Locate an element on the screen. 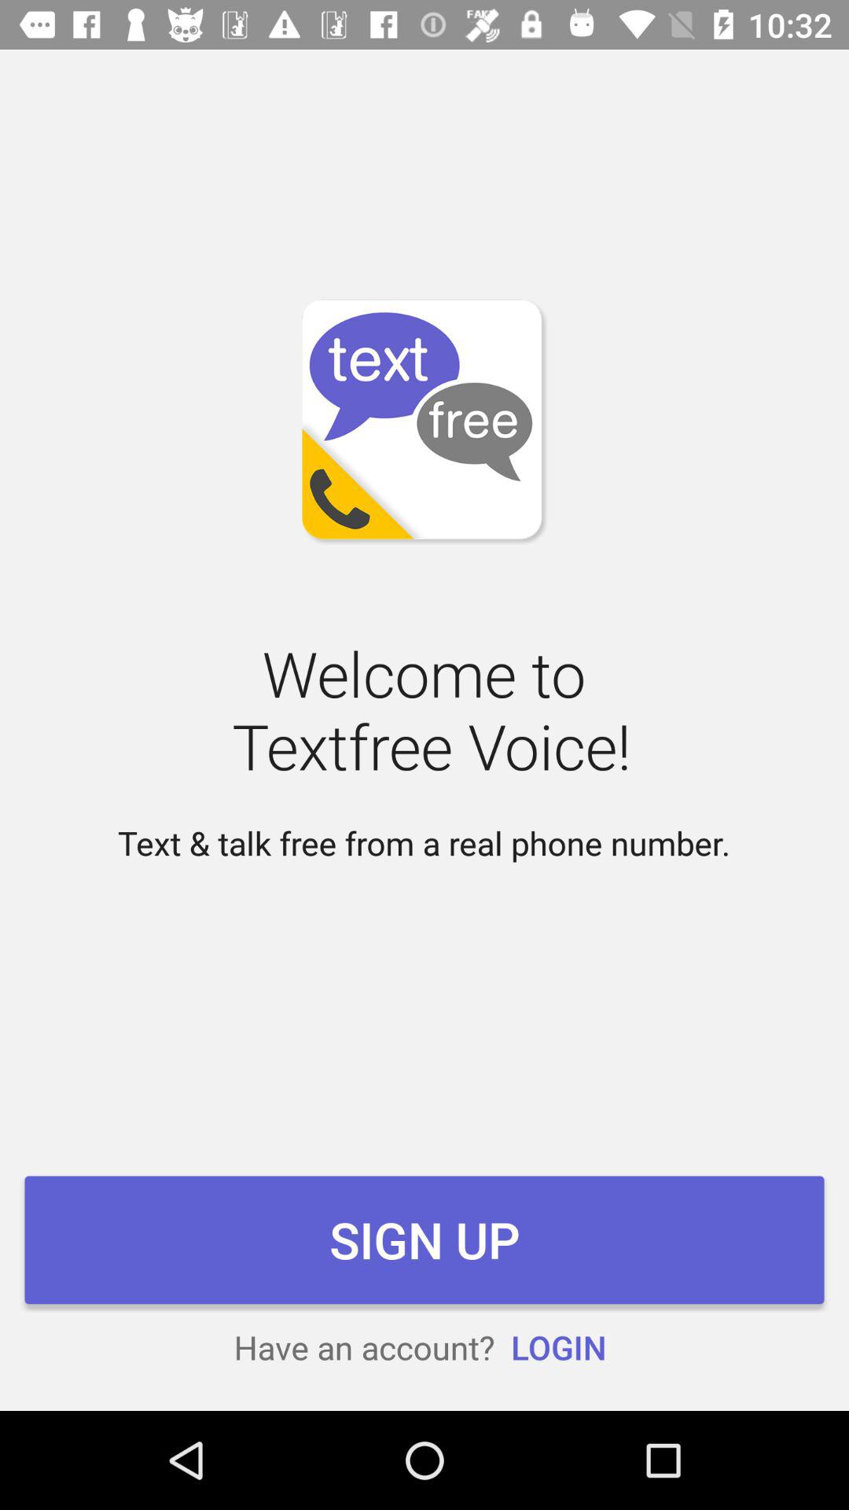 This screenshot has width=849, height=1510. tap item to the right of have an account? is located at coordinates (558, 1346).